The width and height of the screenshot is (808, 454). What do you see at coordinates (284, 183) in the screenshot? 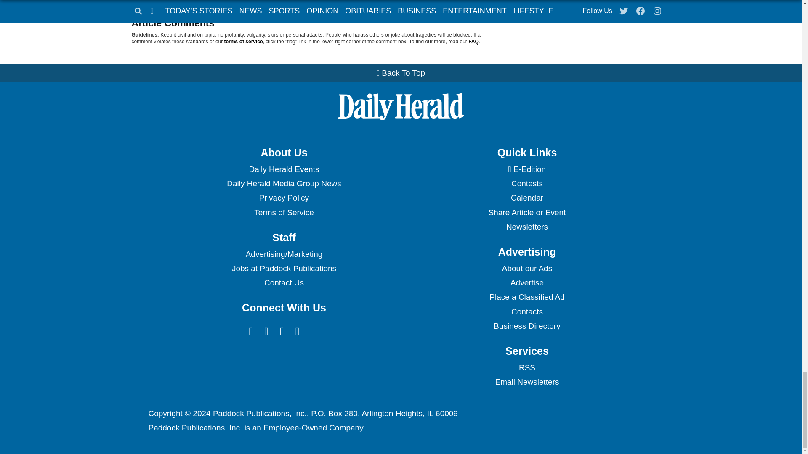
I see `Daily Herald Media Group News` at bounding box center [284, 183].